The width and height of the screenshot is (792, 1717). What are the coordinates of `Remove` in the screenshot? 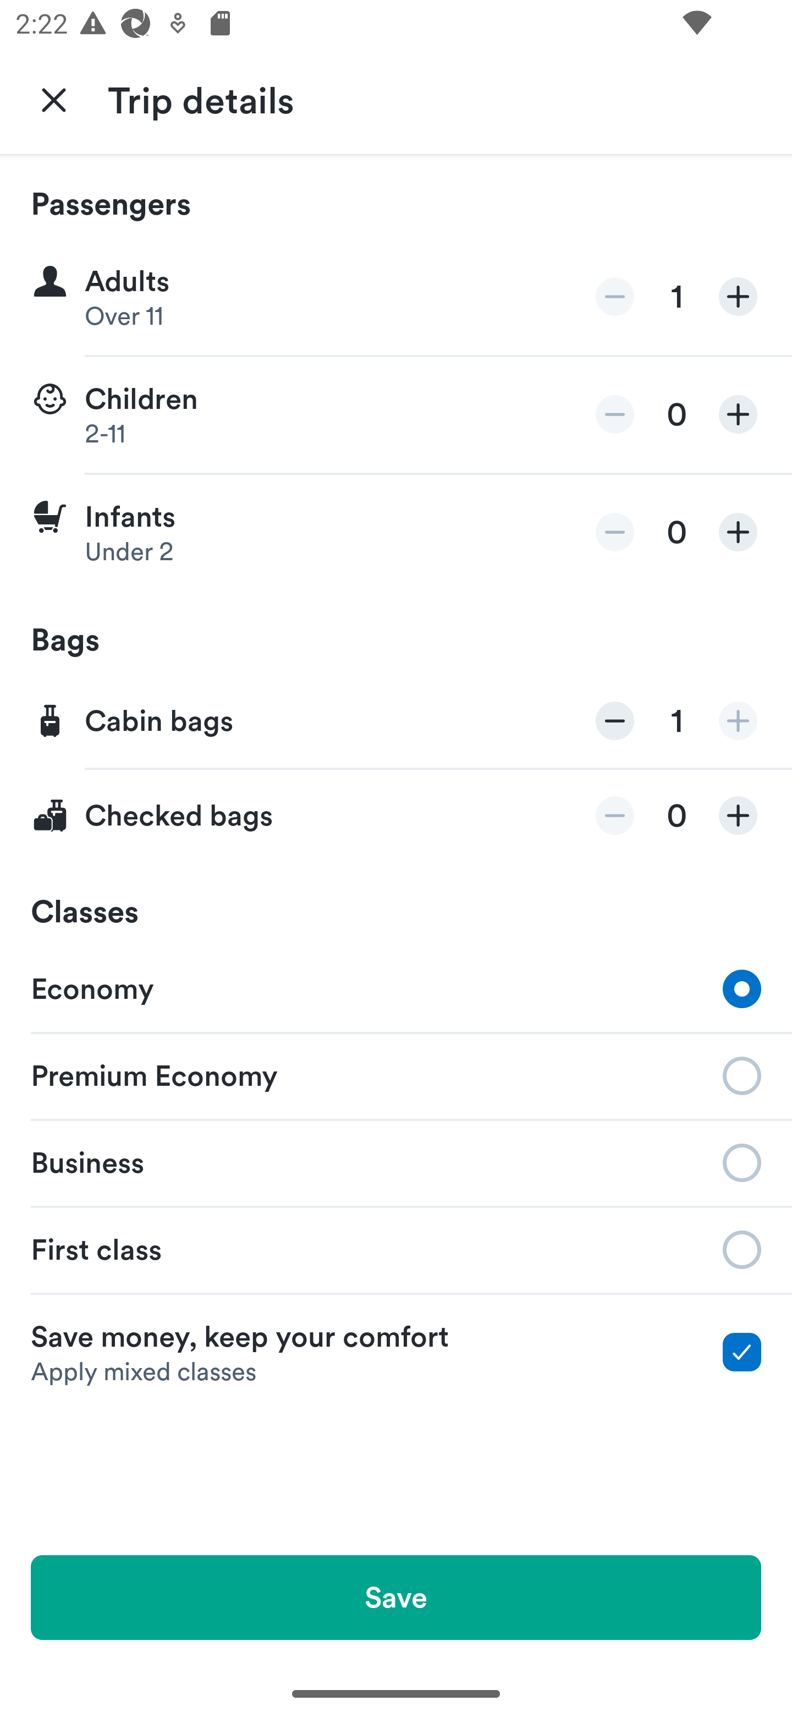 It's located at (615, 297).